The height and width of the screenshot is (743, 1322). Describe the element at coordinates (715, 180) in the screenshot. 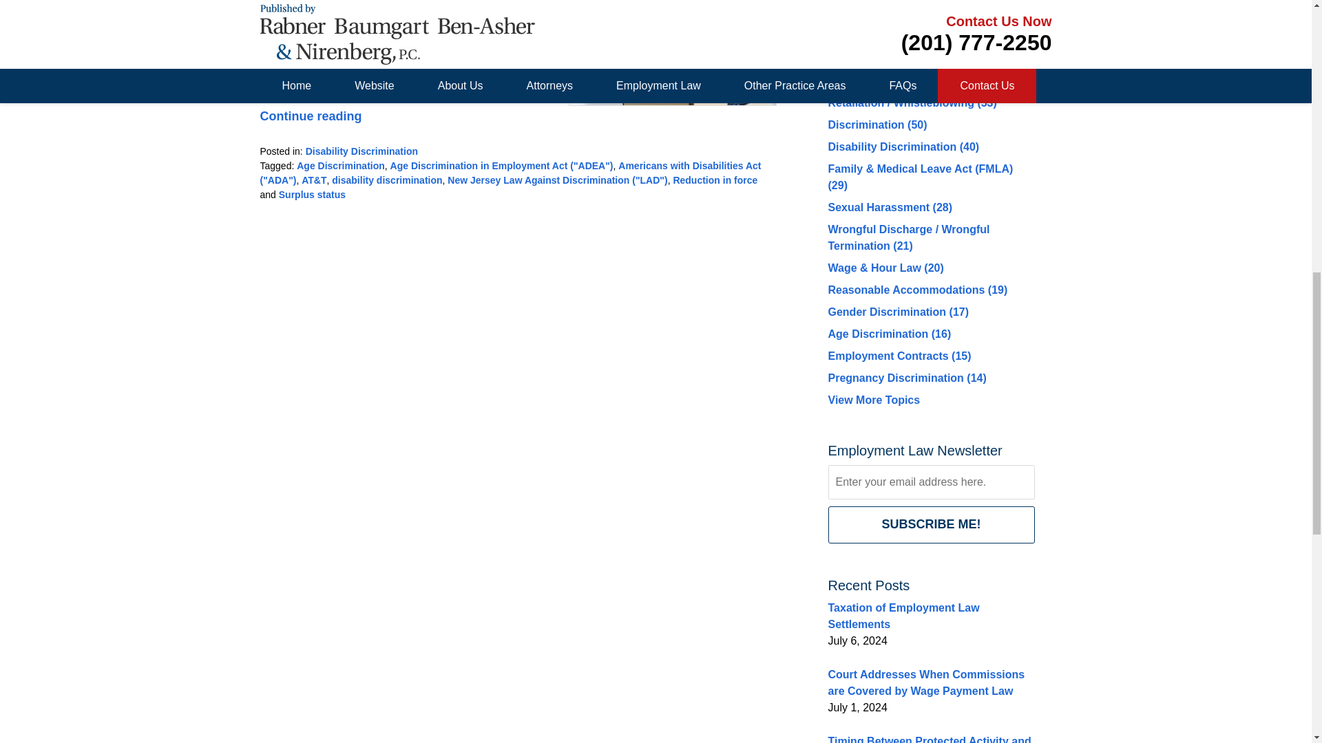

I see `View all posts tagged with Reduction in force` at that location.